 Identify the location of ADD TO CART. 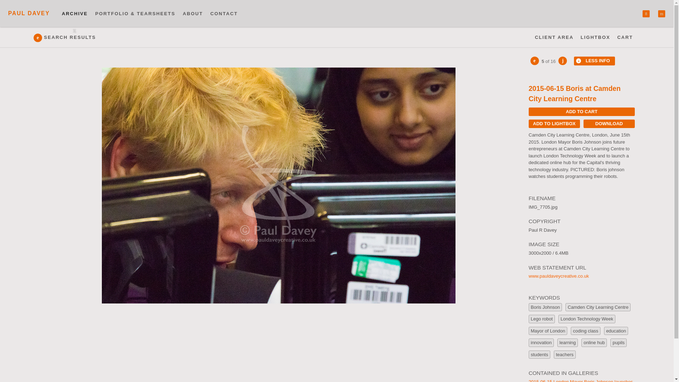
(582, 112).